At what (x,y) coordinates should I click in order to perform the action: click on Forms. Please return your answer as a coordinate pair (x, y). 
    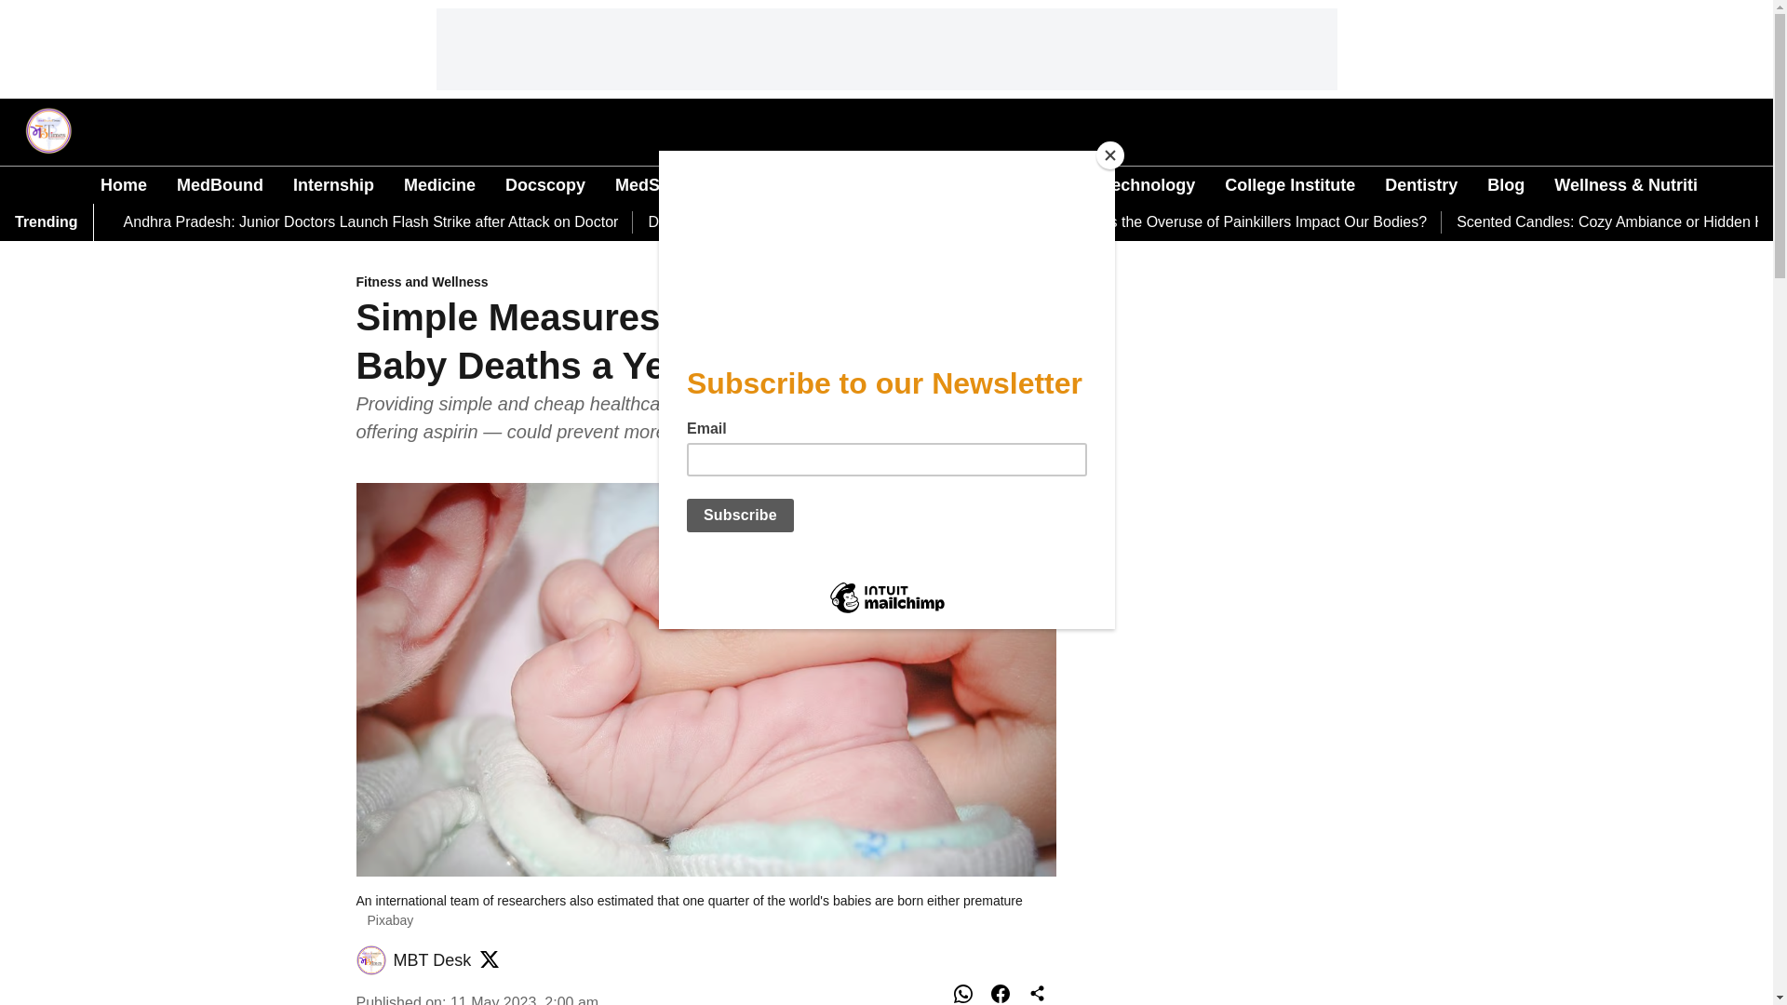
    Looking at the image, I should click on (746, 184).